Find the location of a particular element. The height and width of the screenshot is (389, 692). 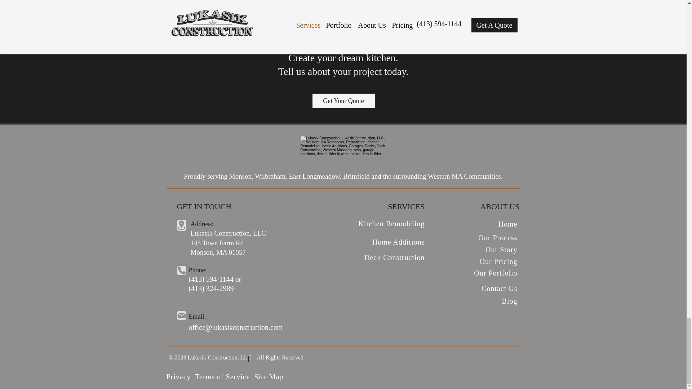

Our Story is located at coordinates (501, 249).